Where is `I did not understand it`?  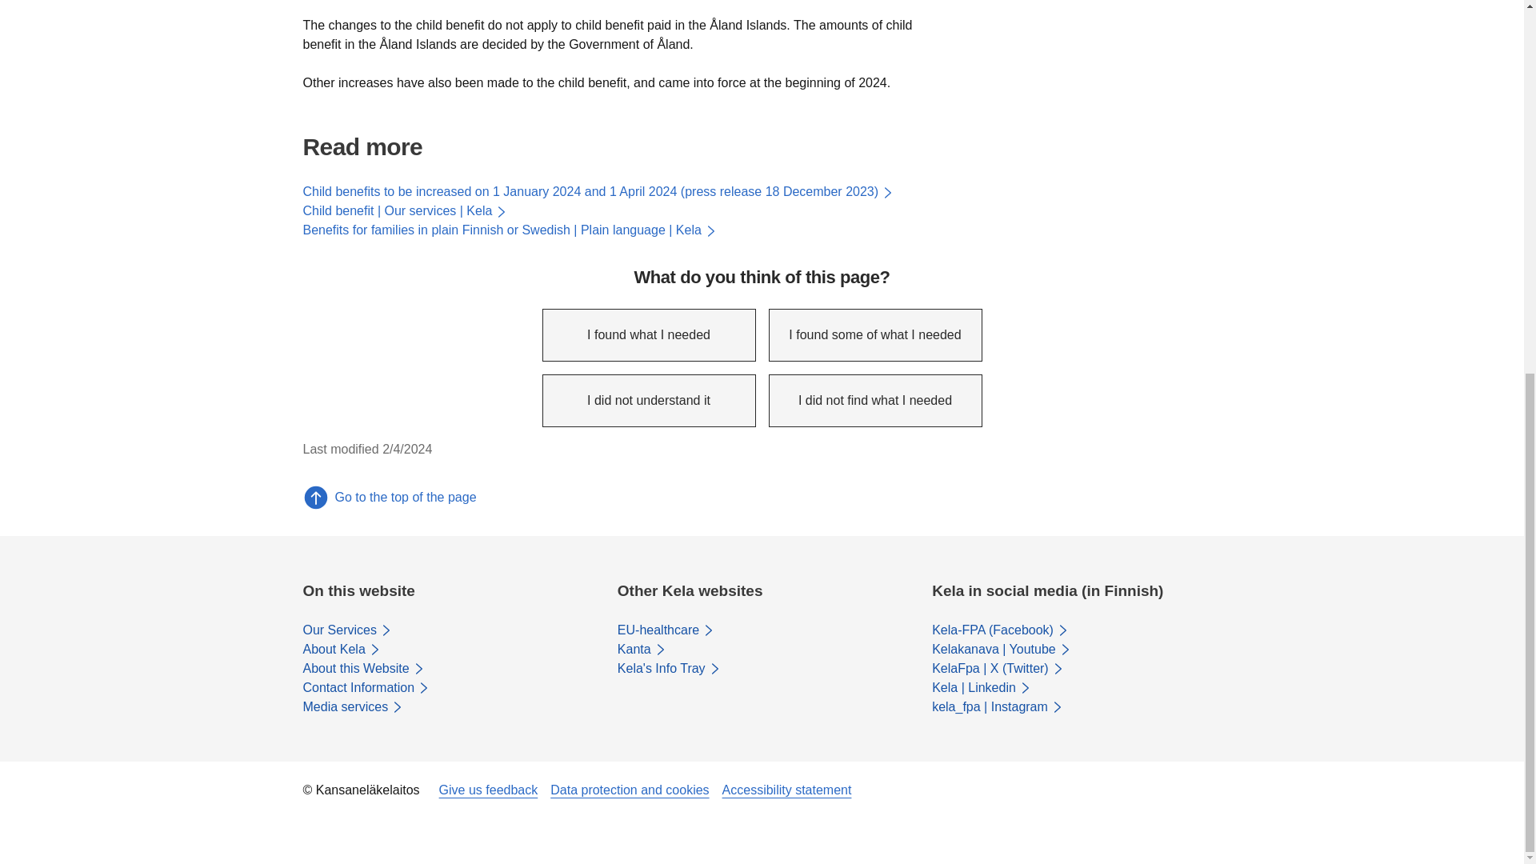
I did not understand it is located at coordinates (648, 400).